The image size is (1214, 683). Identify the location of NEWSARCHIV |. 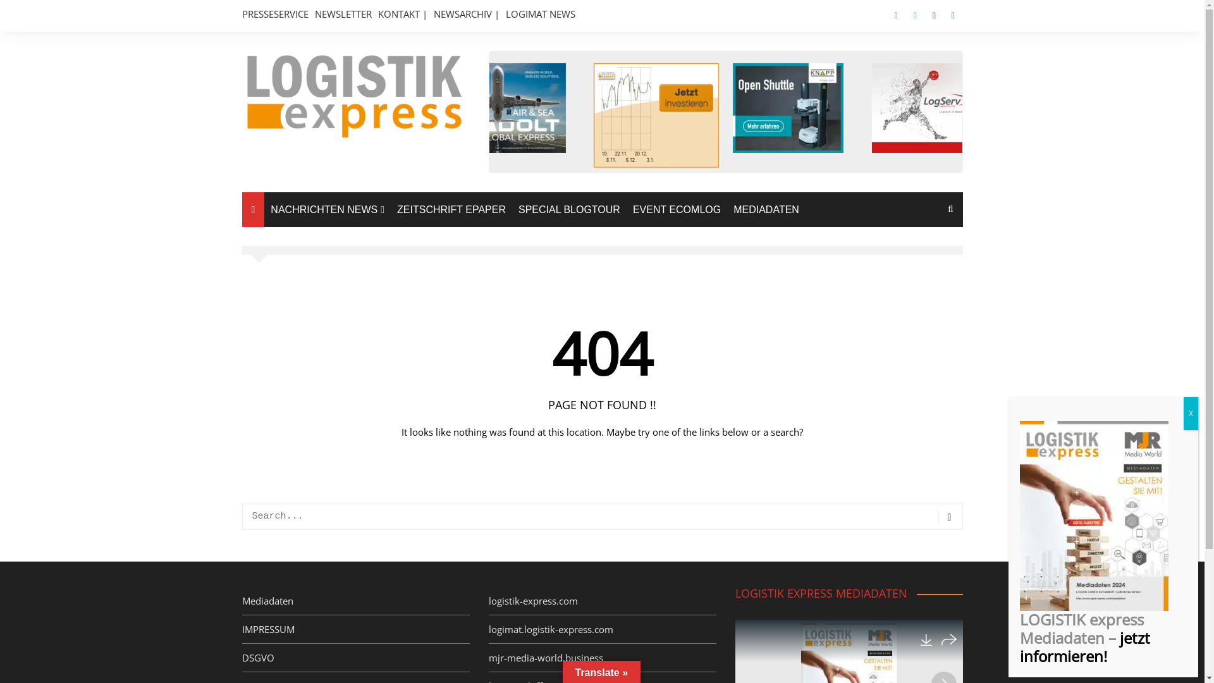
(467, 14).